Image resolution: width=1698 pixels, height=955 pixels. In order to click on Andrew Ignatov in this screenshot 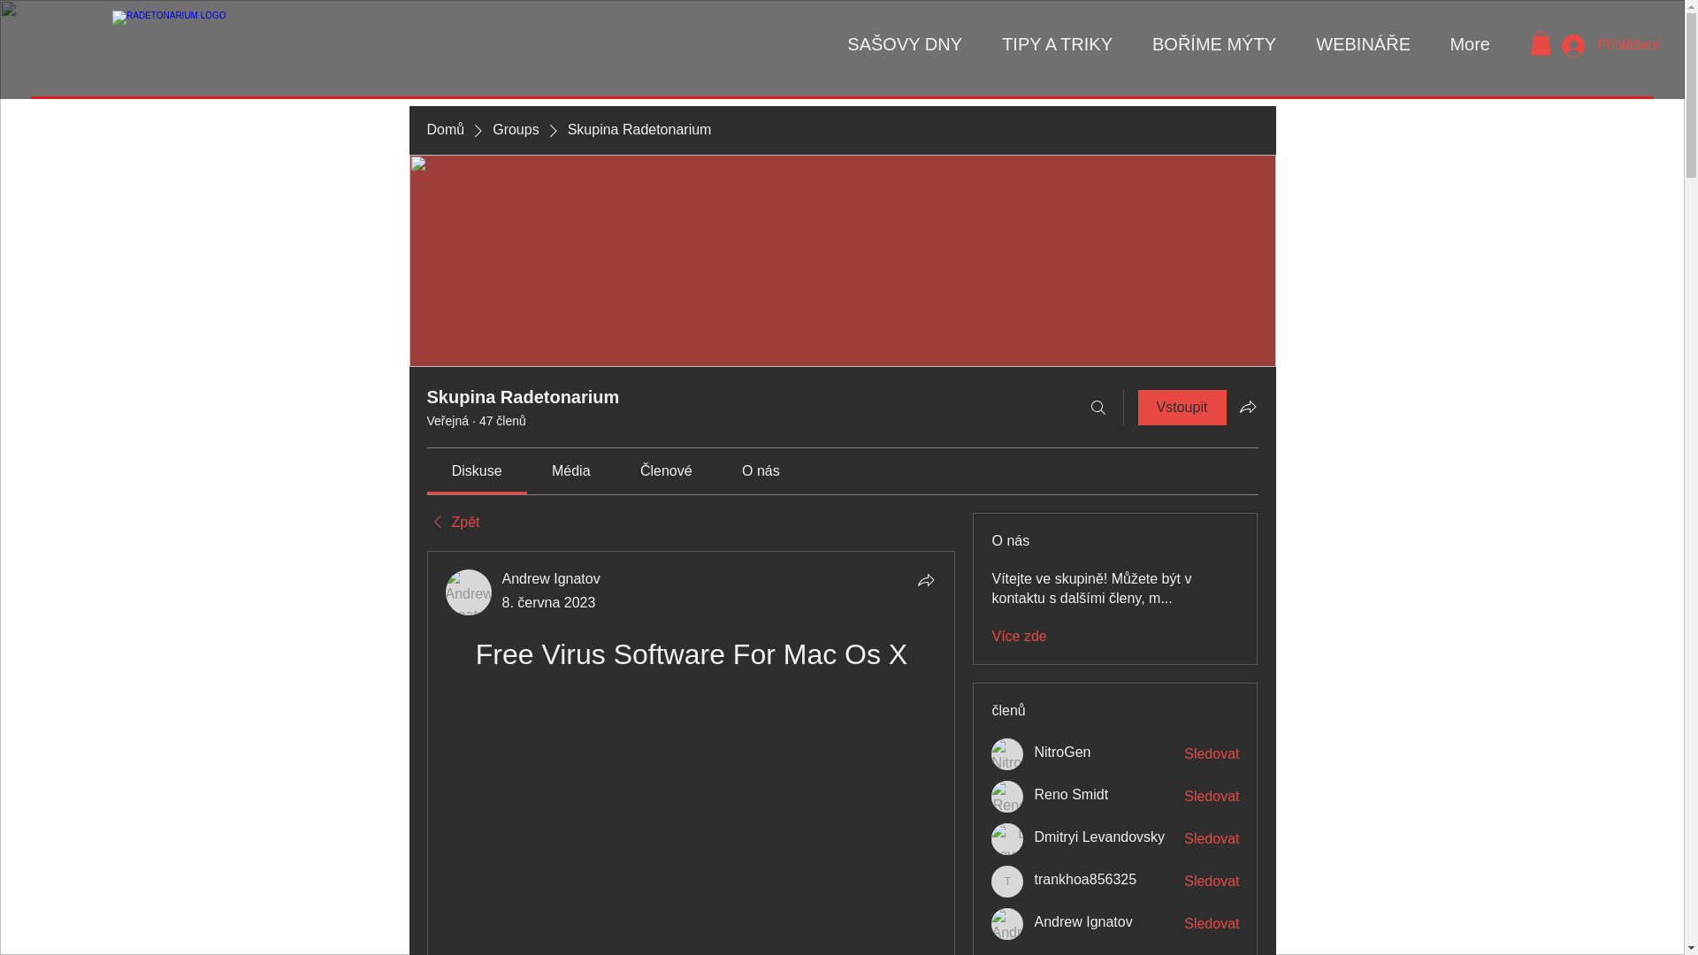, I will do `click(1082, 922)`.